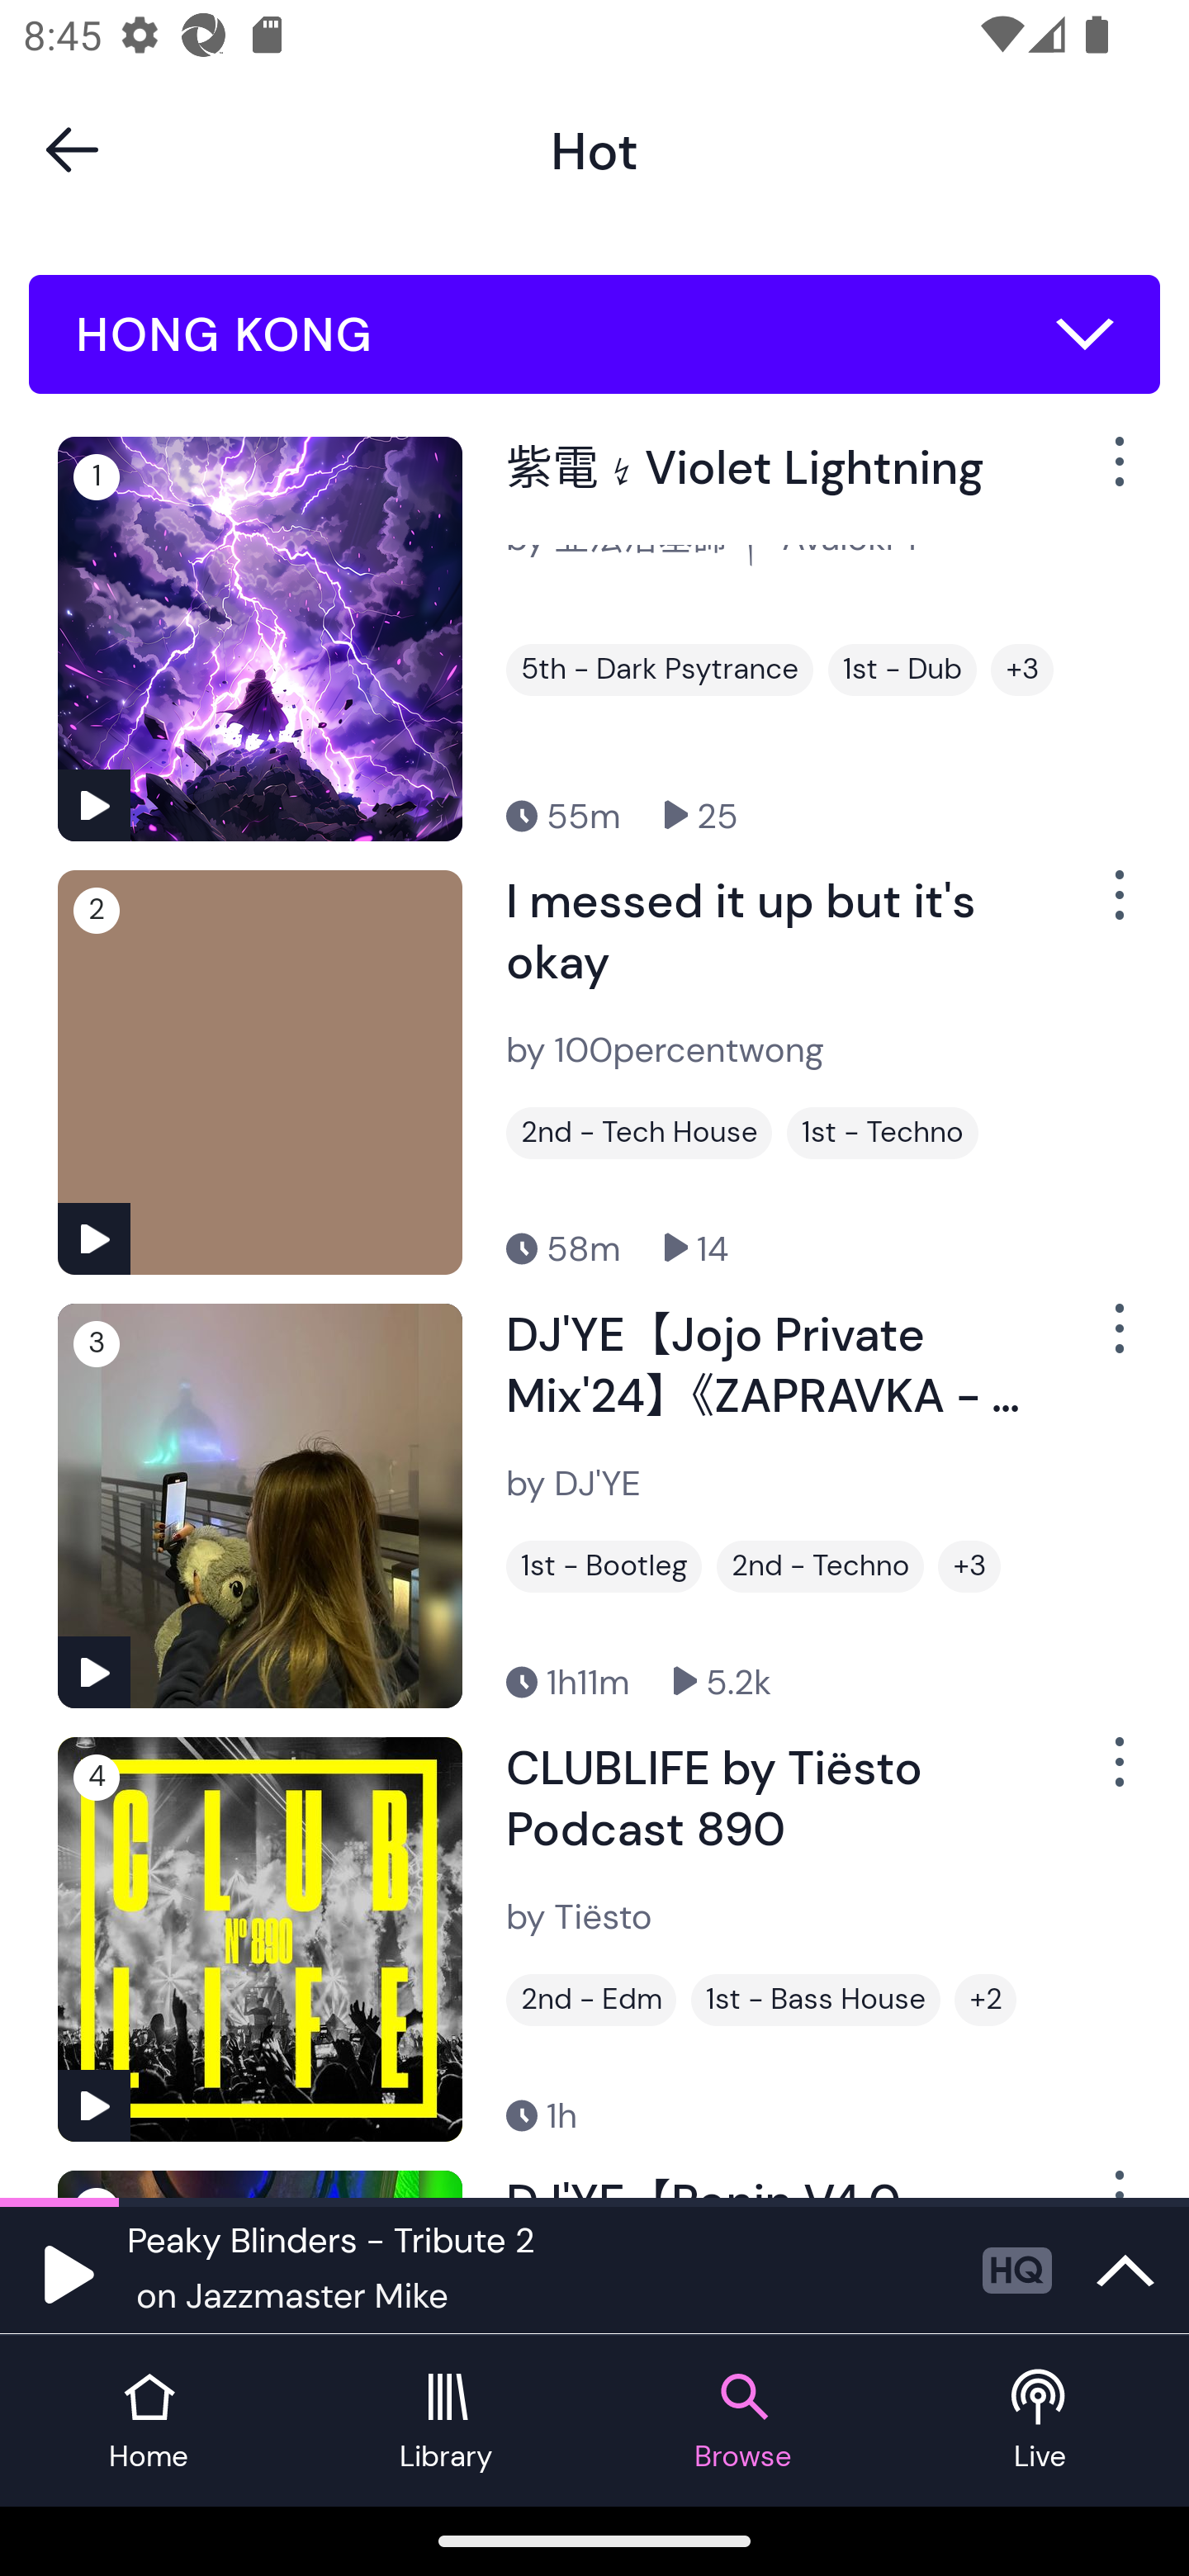 This screenshot has width=1189, height=2576. What do you see at coordinates (446, 2421) in the screenshot?
I see `Library tab Library` at bounding box center [446, 2421].